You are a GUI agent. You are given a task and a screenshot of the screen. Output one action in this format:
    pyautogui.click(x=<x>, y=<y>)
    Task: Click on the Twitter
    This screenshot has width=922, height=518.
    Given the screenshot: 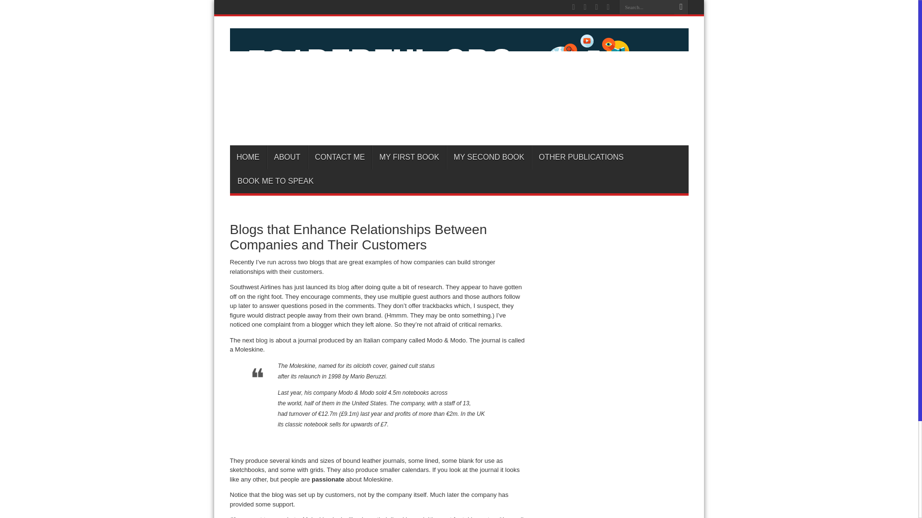 What is the action you would take?
    pyautogui.click(x=585, y=7)
    